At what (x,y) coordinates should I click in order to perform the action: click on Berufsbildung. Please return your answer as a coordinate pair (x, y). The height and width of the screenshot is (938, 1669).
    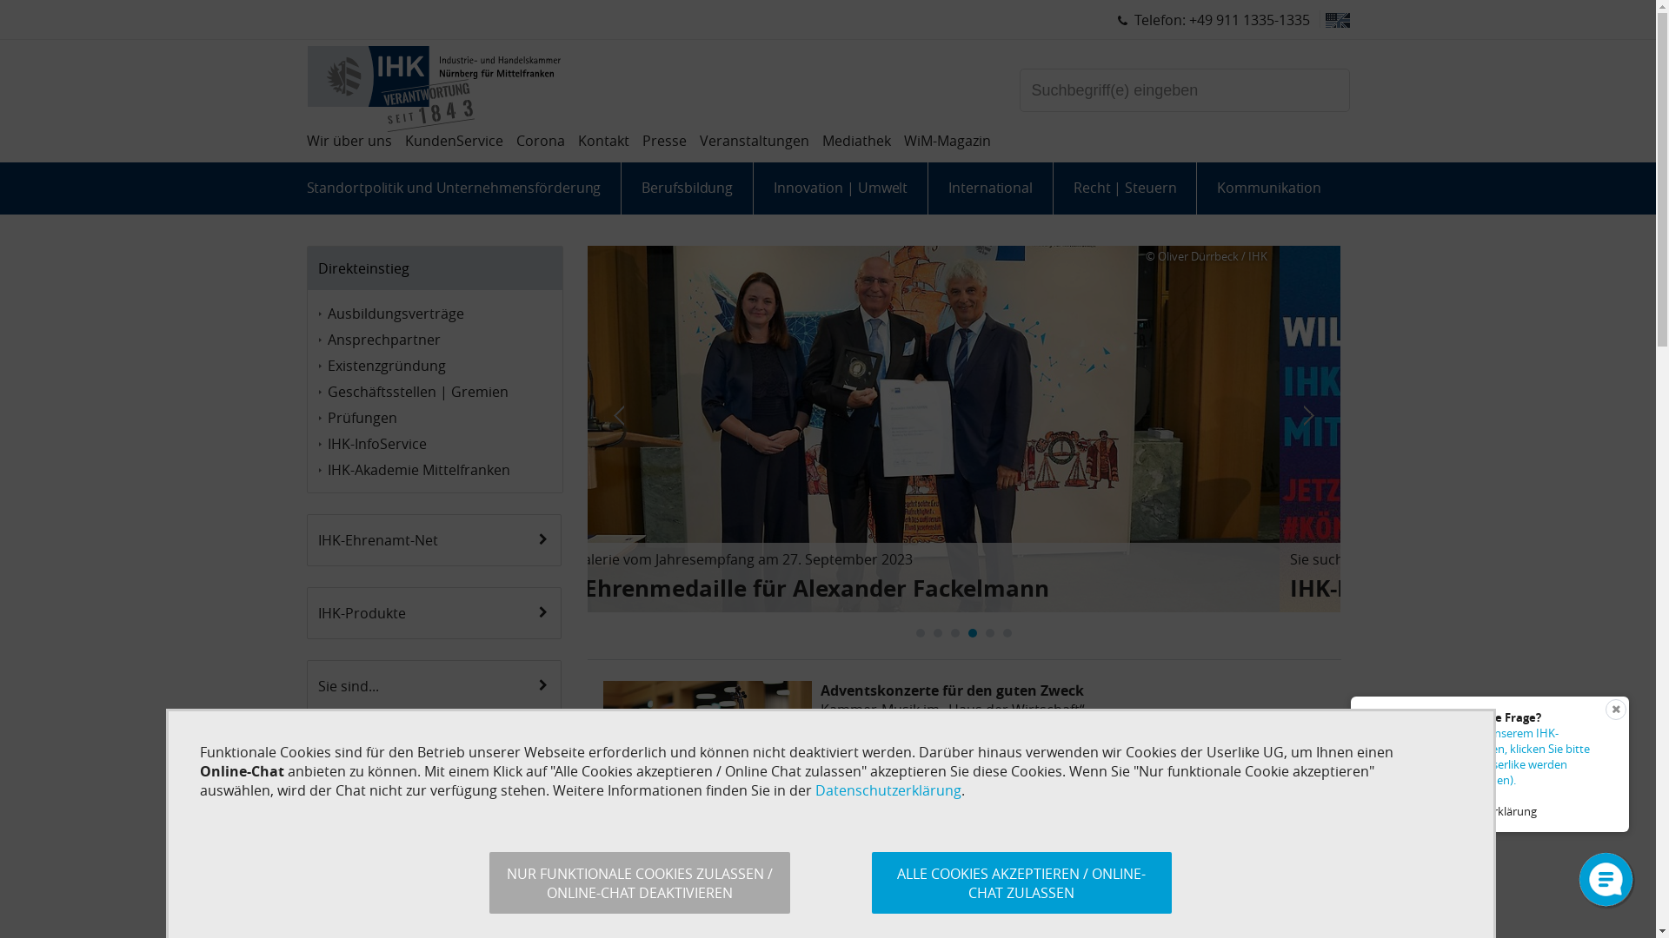
    Looking at the image, I should click on (687, 188).